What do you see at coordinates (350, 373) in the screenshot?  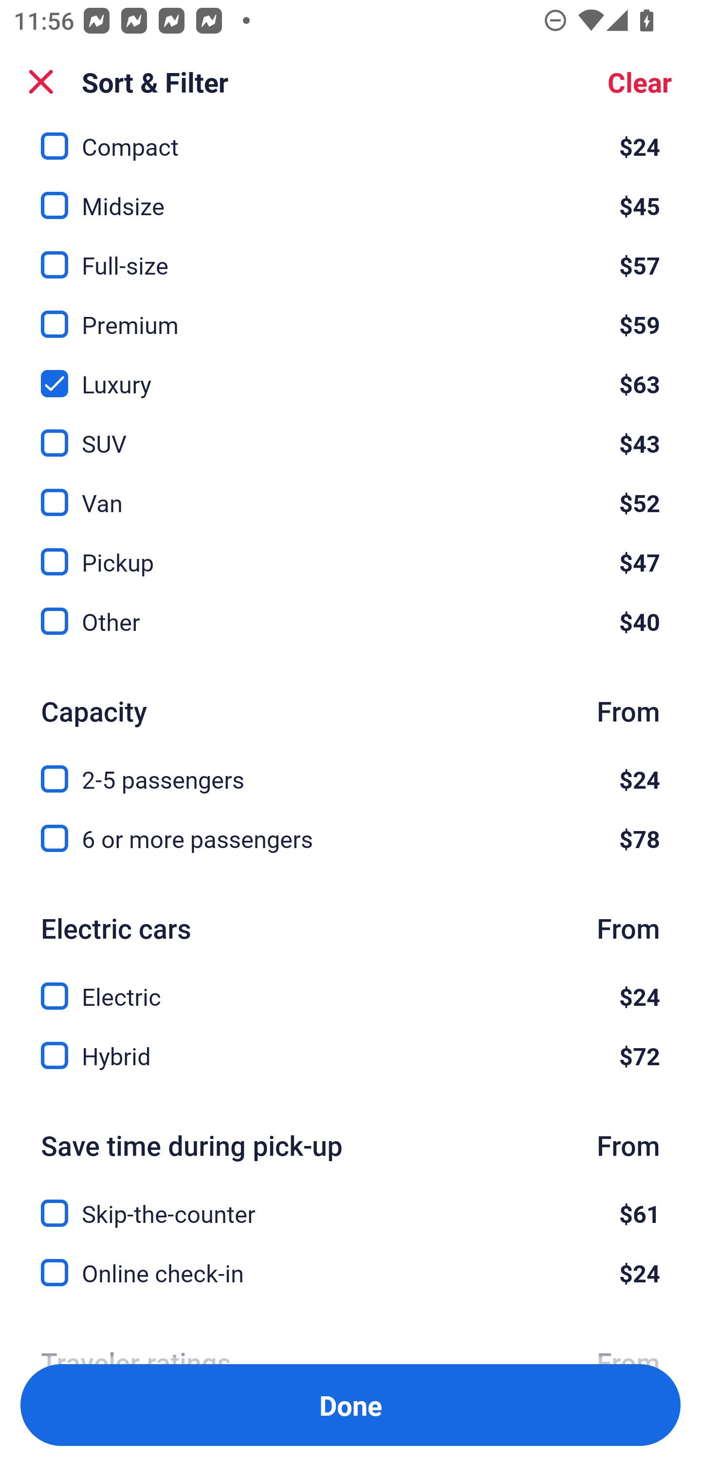 I see `Luxury, $63 Luxury $63` at bounding box center [350, 373].